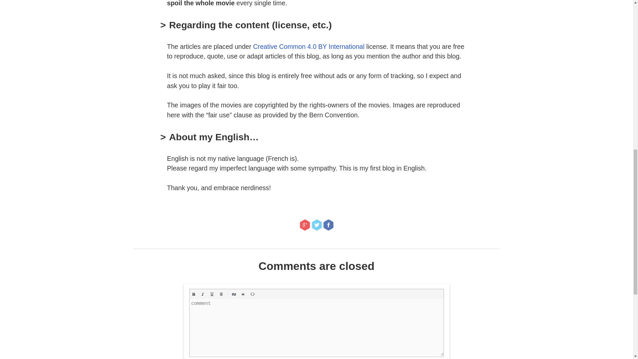 The width and height of the screenshot is (638, 359). I want to click on Underline, so click(212, 294).